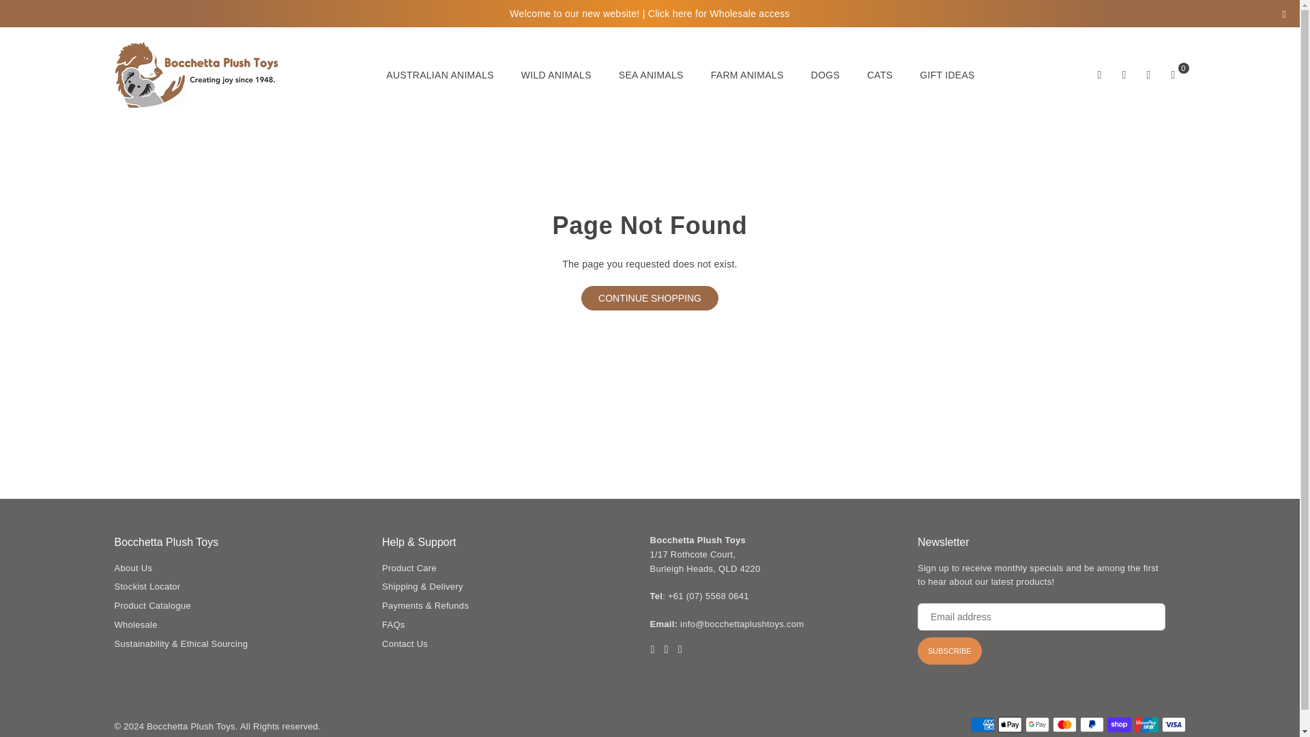 This screenshot has width=1310, height=737. I want to click on Bocchetta Plush Toys on Twitter, so click(666, 649).